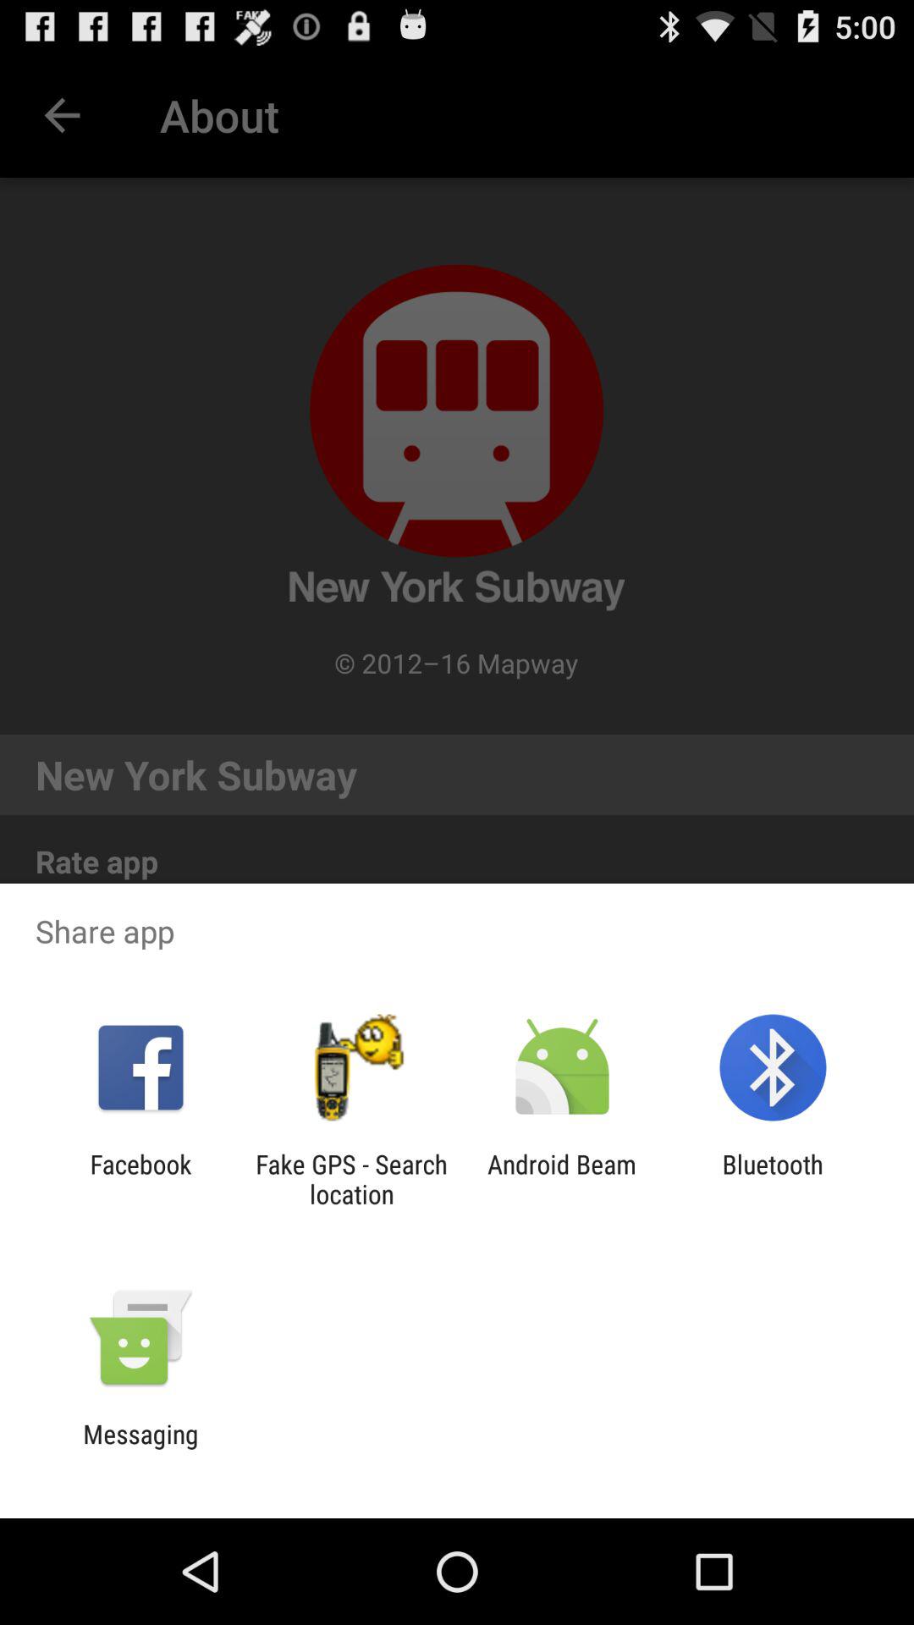 This screenshot has width=914, height=1625. I want to click on open app to the right of android beam app, so click(772, 1179).